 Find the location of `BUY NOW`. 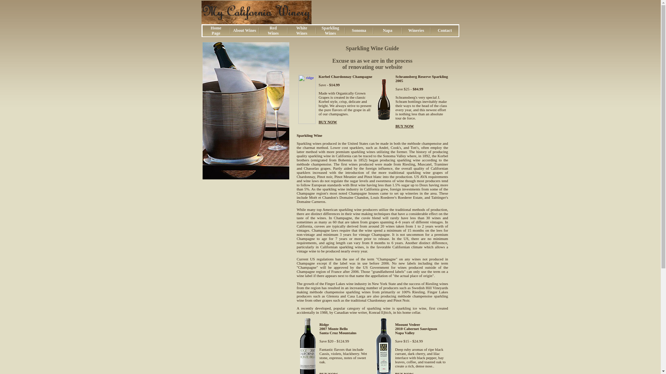

BUY NOW is located at coordinates (273, 30).